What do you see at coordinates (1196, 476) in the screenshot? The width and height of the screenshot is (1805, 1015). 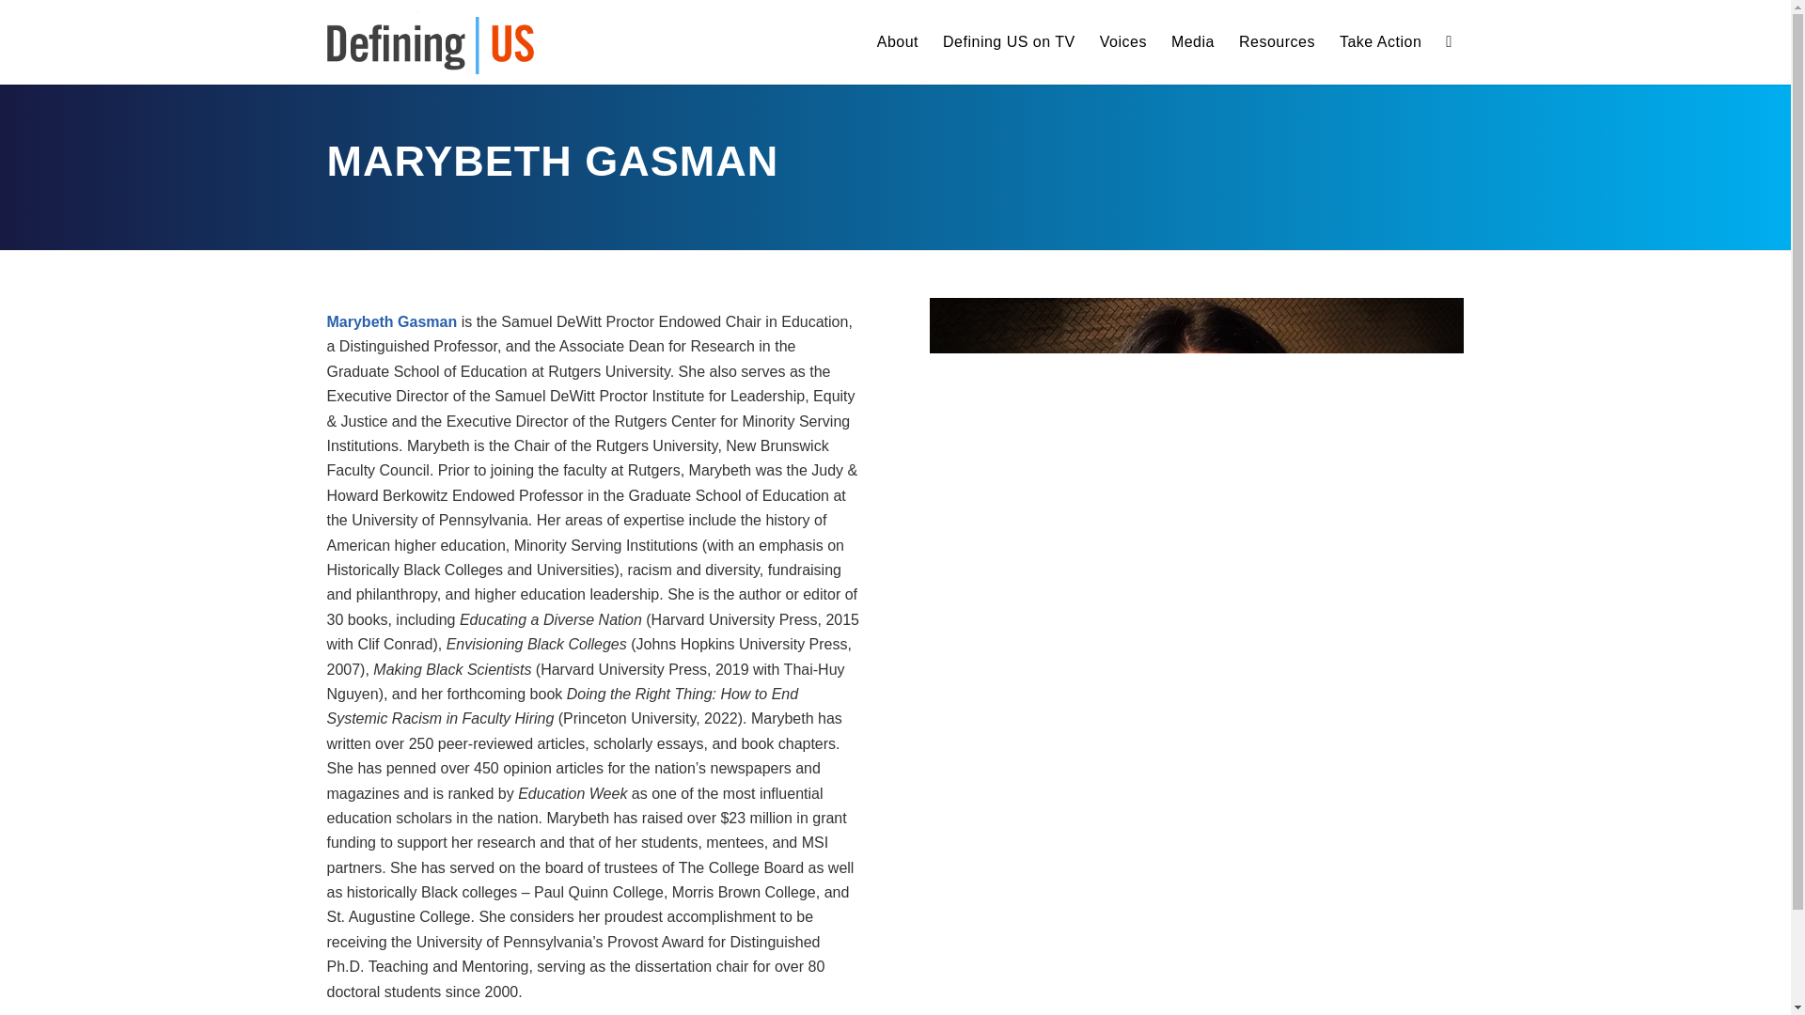 I see `Marybeth` at bounding box center [1196, 476].